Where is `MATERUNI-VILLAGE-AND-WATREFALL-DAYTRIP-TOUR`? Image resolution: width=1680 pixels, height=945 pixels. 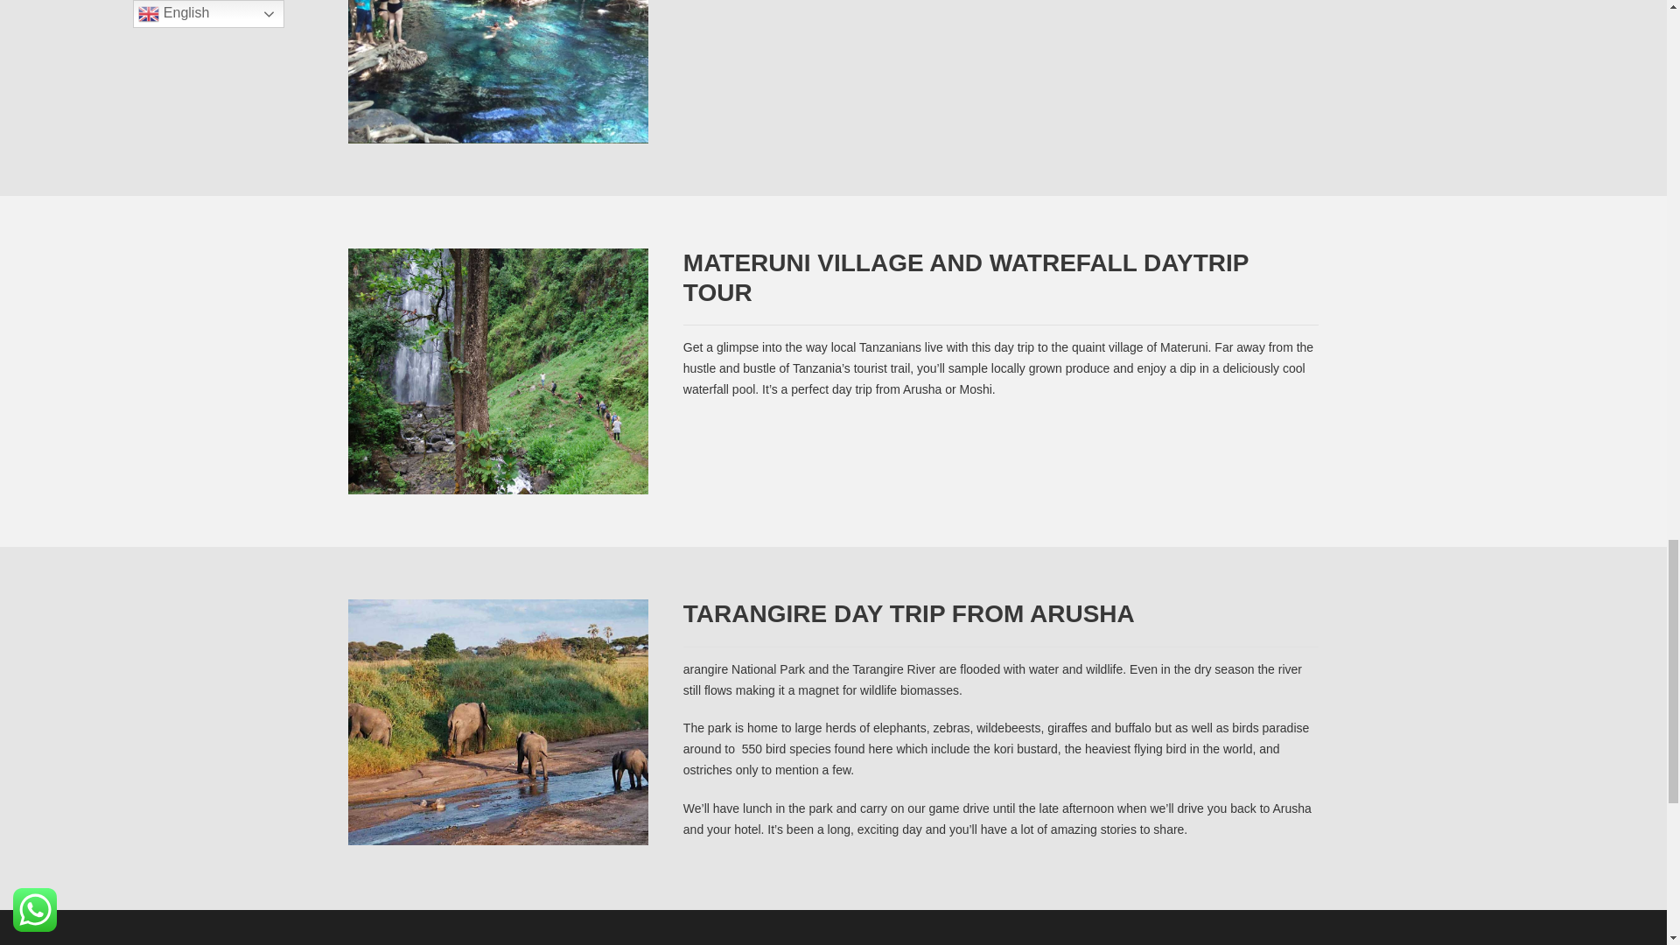
MATERUNI-VILLAGE-AND-WATREFALL-DAYTRIP-TOUR is located at coordinates (498, 371).